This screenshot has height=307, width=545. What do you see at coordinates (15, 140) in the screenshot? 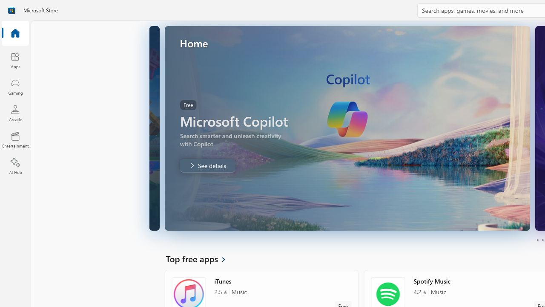
I see `Entertainment` at bounding box center [15, 140].